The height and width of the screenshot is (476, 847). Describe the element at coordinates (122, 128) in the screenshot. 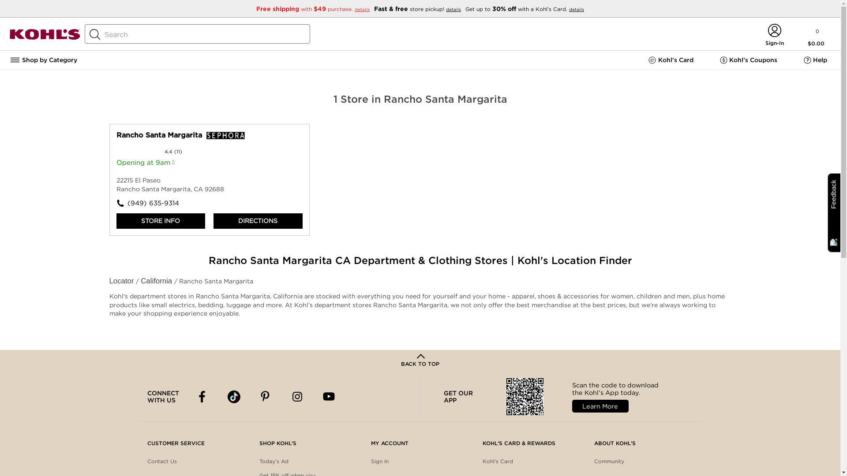

I see `Skip link` at that location.